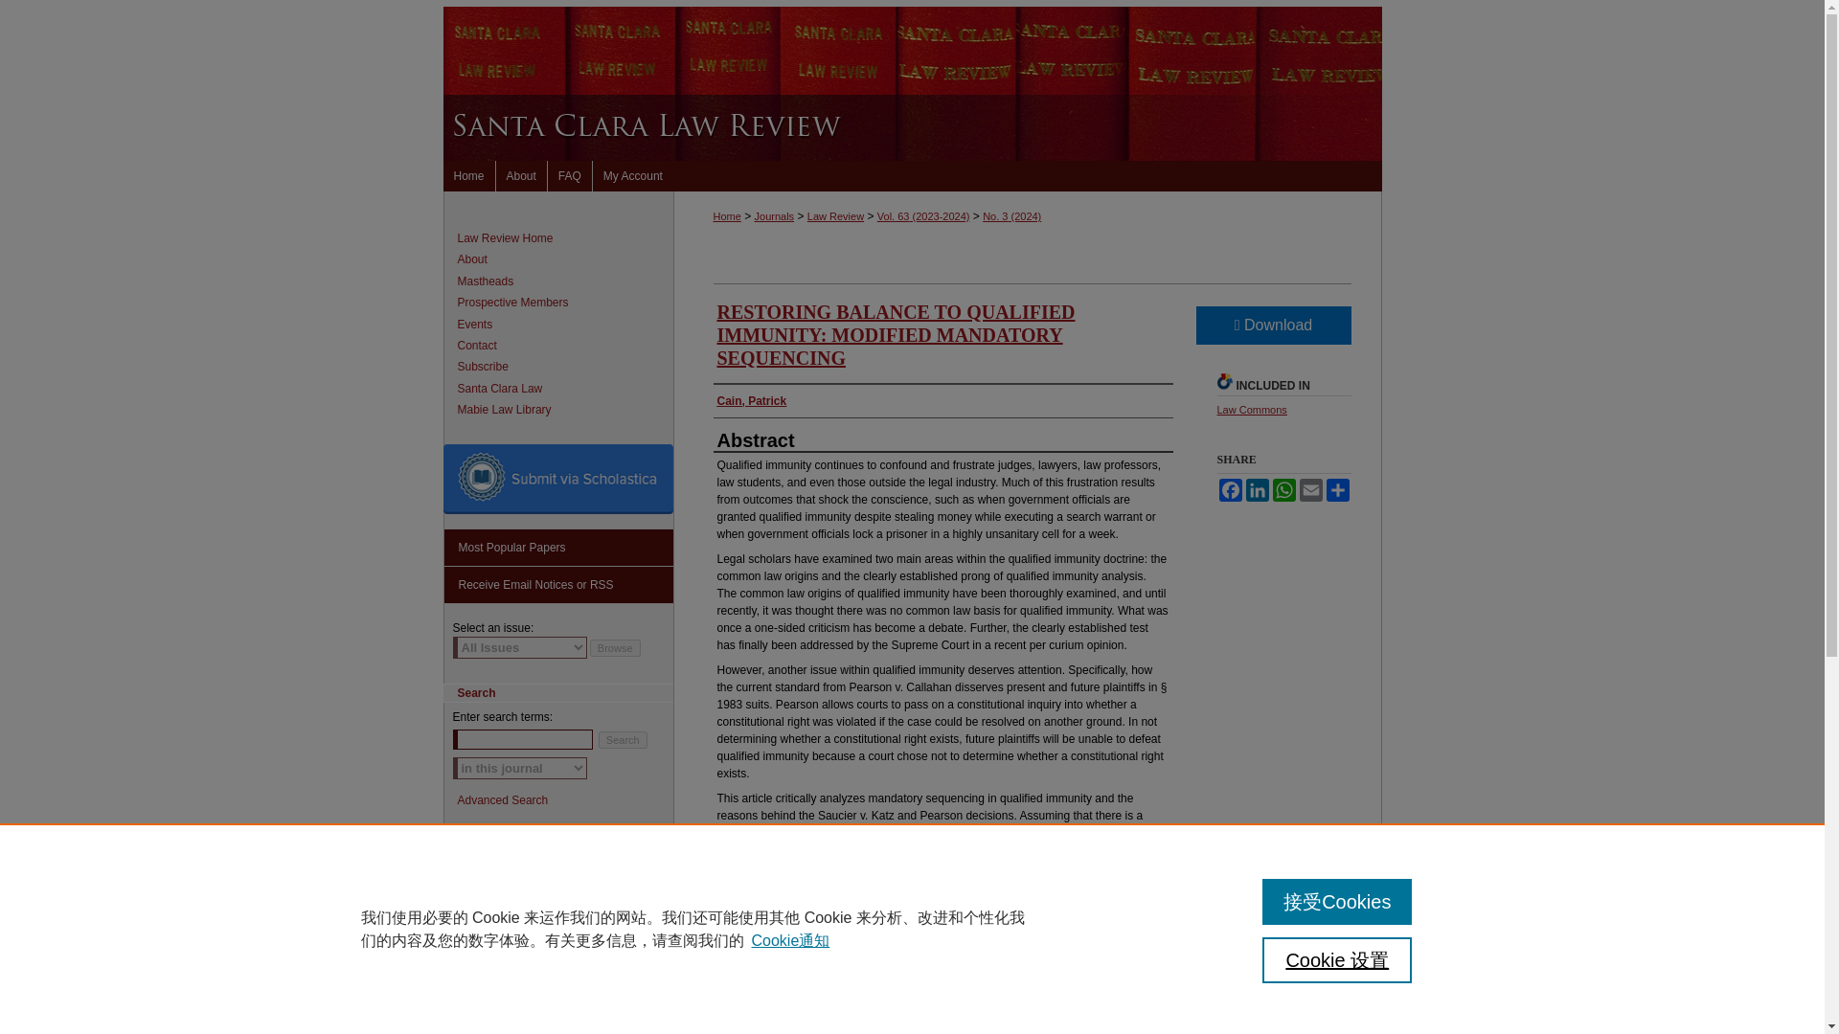  Describe the element at coordinates (558, 548) in the screenshot. I see `View the top downloaded papers` at that location.